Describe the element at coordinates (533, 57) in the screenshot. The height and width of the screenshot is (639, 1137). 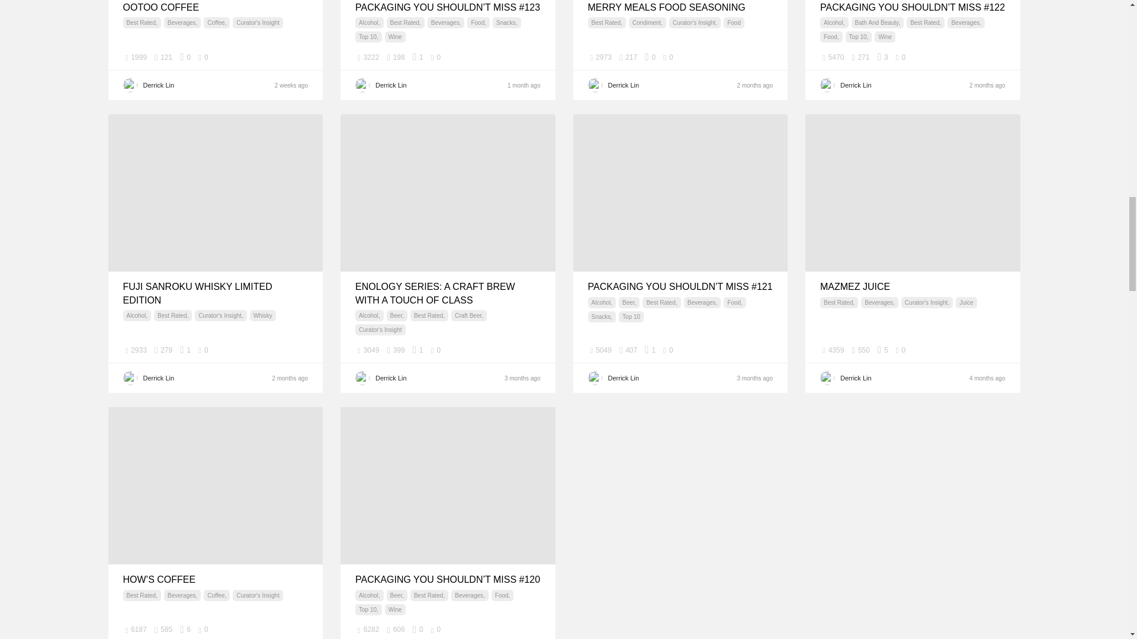
I see `Global` at that location.